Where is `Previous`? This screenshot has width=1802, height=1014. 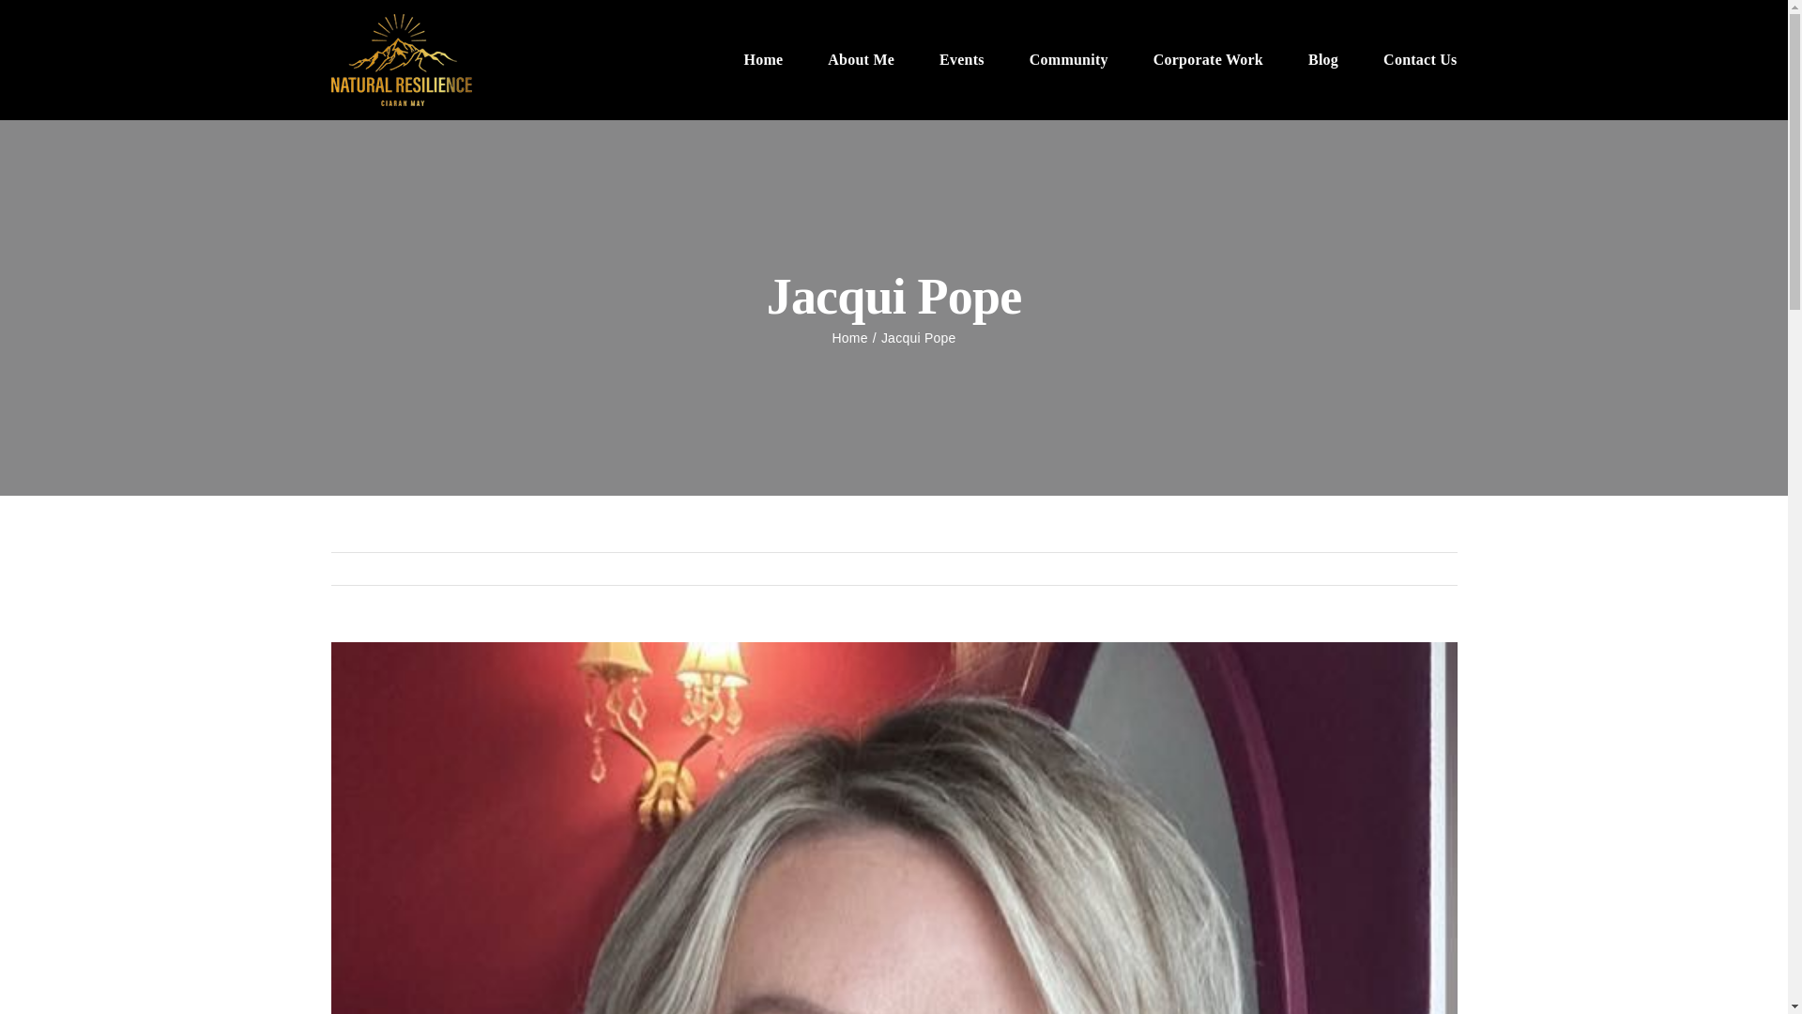 Previous is located at coordinates (1361, 569).